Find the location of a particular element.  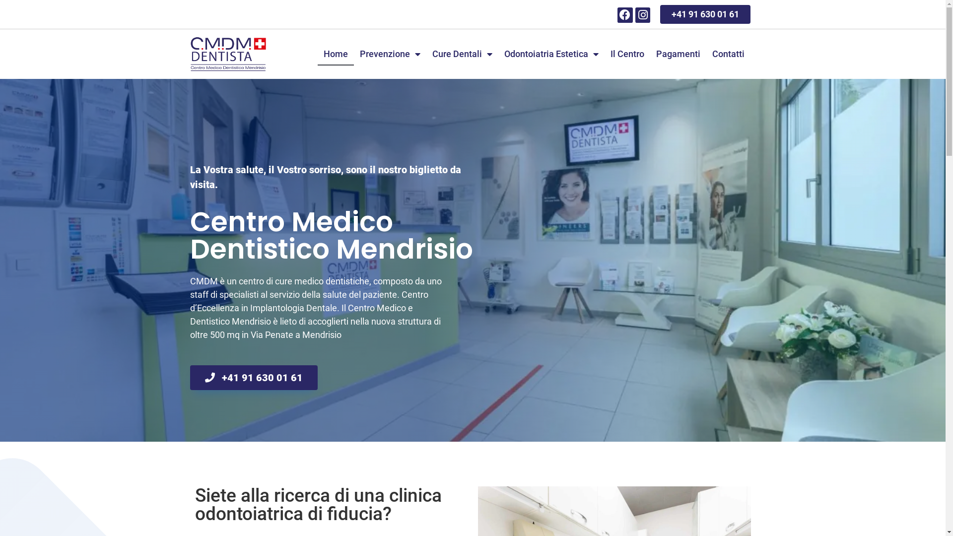

Pagamenti is located at coordinates (678, 54).